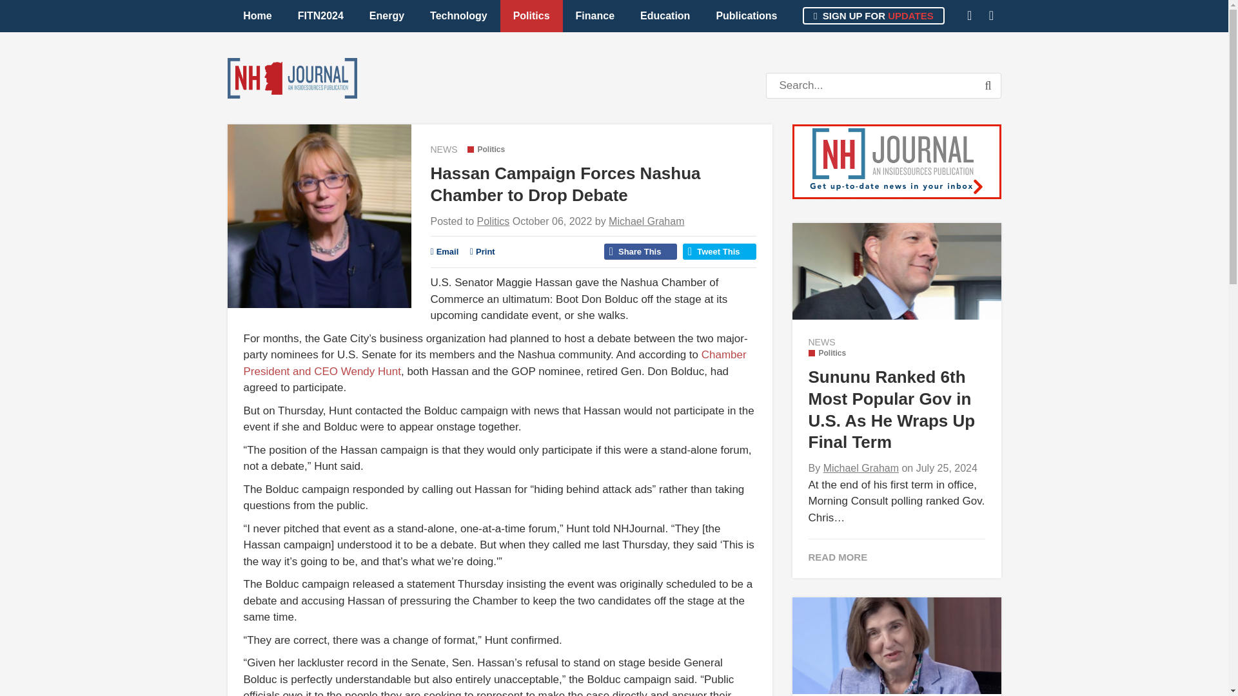 This screenshot has width=1238, height=696. What do you see at coordinates (493, 221) in the screenshot?
I see `Politics` at bounding box center [493, 221].